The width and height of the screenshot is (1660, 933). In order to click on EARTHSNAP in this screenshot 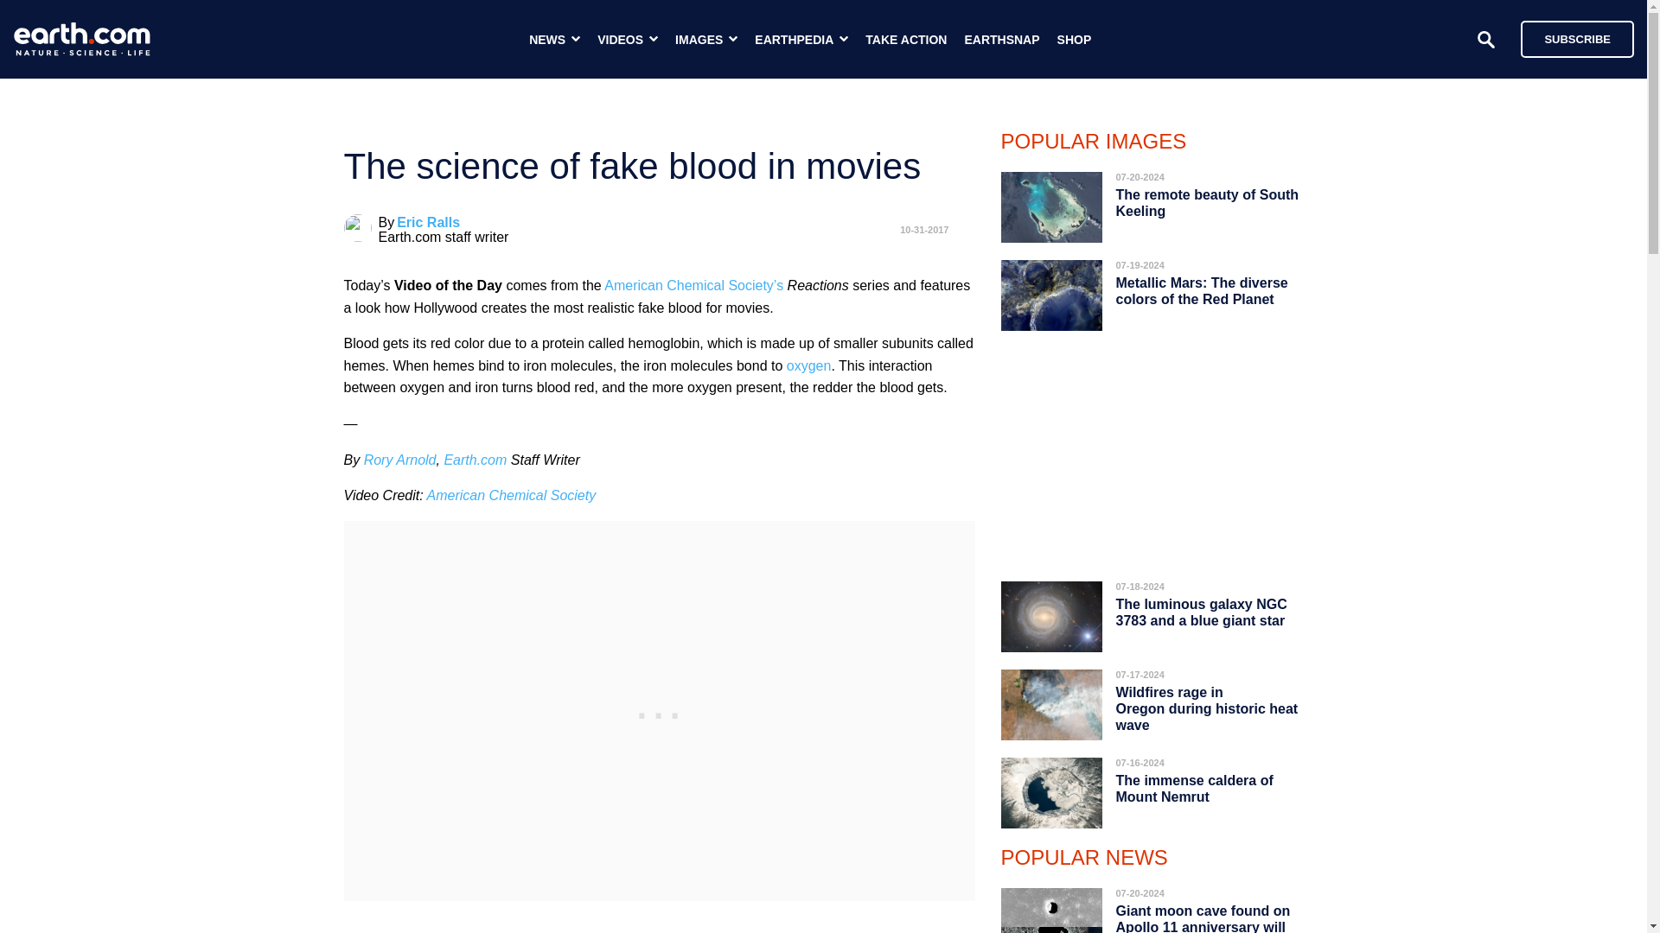, I will do `click(1001, 40)`.